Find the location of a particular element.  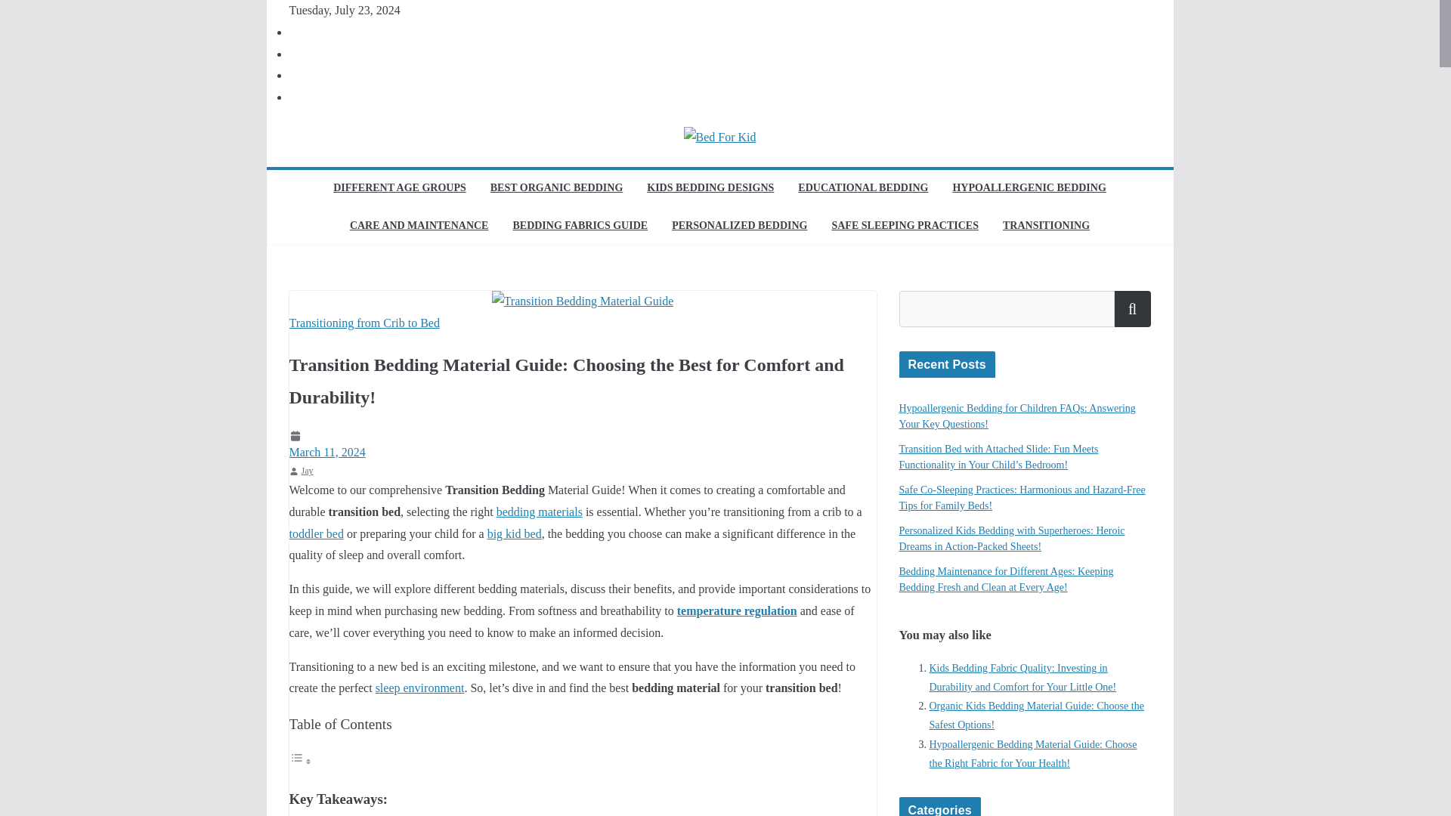

March 11, 2024 is located at coordinates (582, 444).